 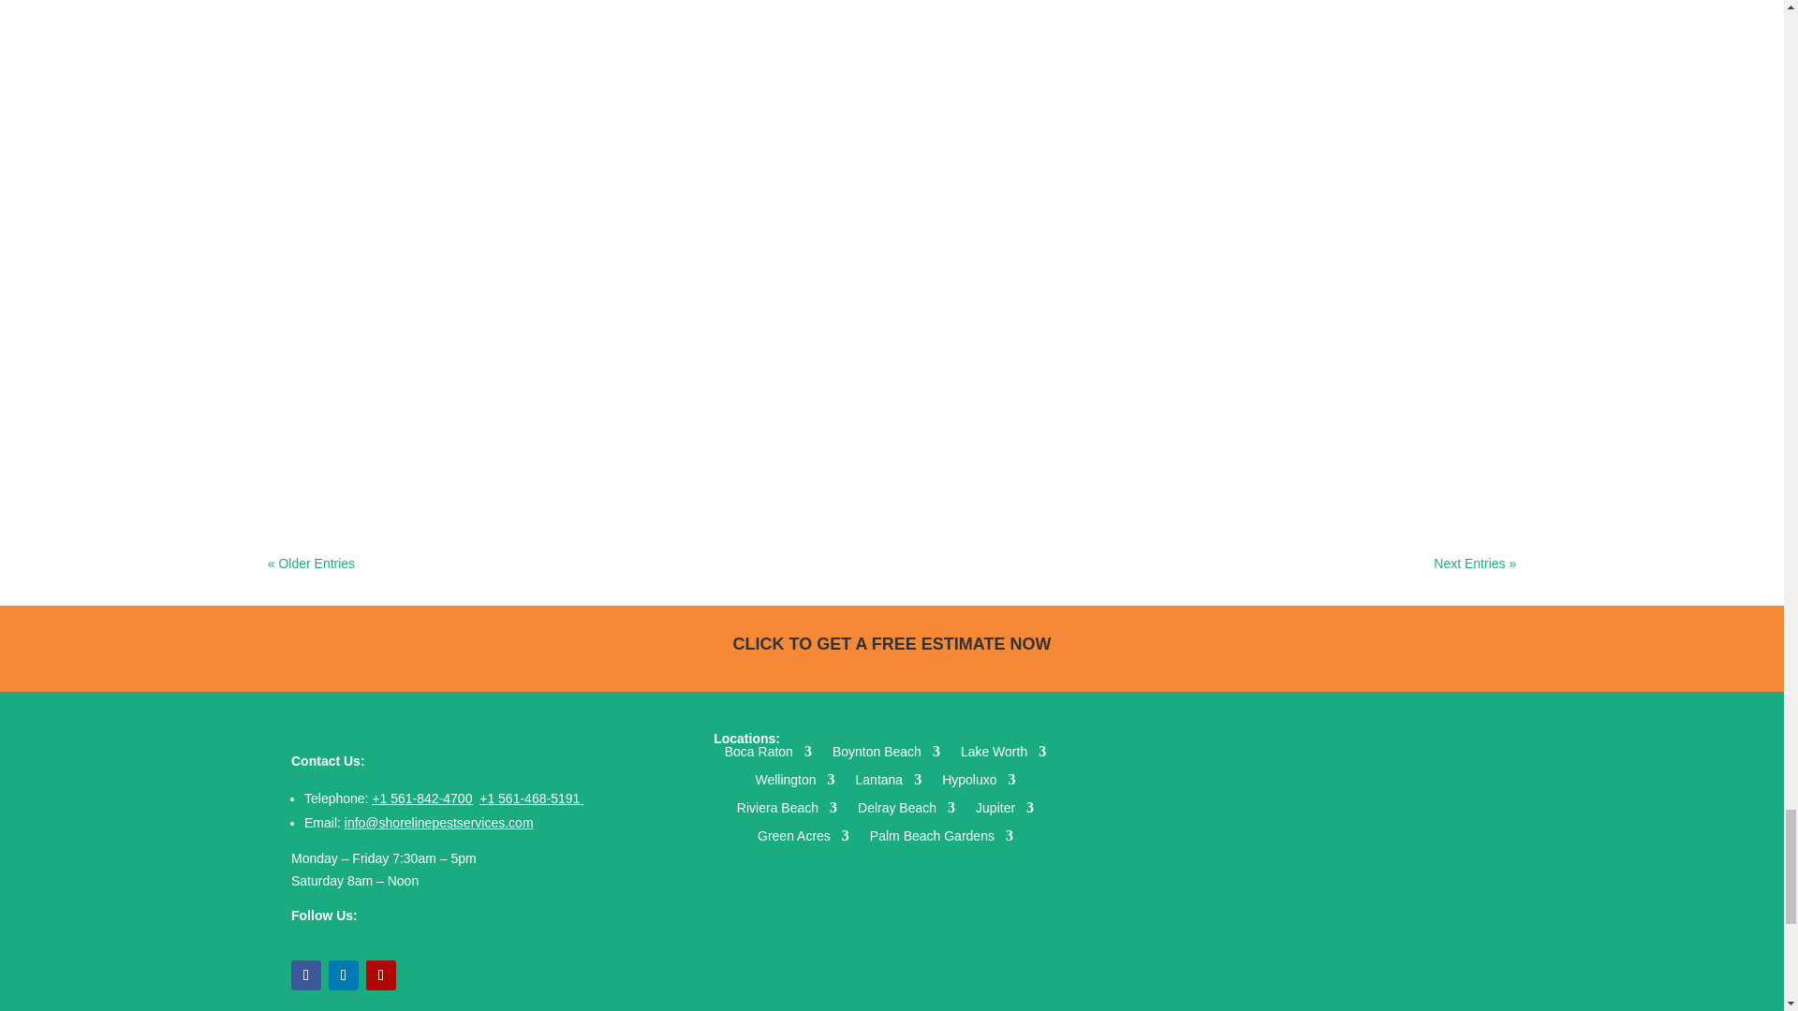 I want to click on Follow on Facebook, so click(x=306, y=975).